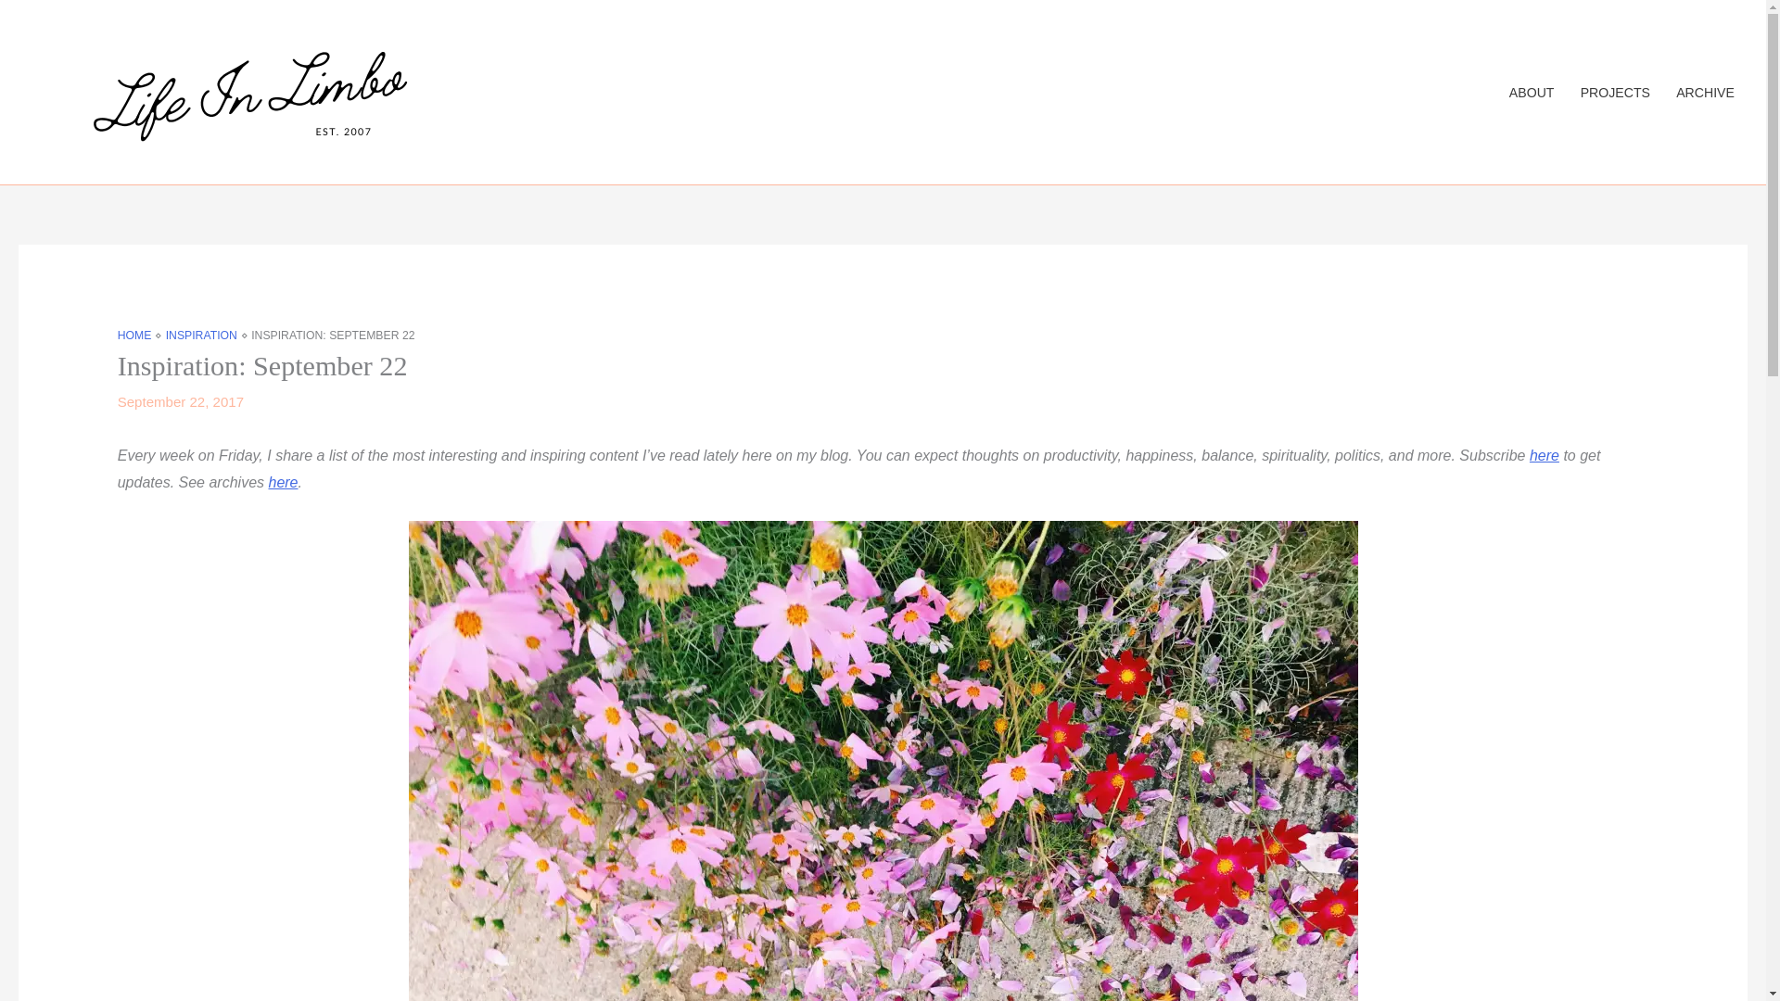 The image size is (1780, 1001). Describe the element at coordinates (1615, 93) in the screenshot. I see `PROJECTS` at that location.